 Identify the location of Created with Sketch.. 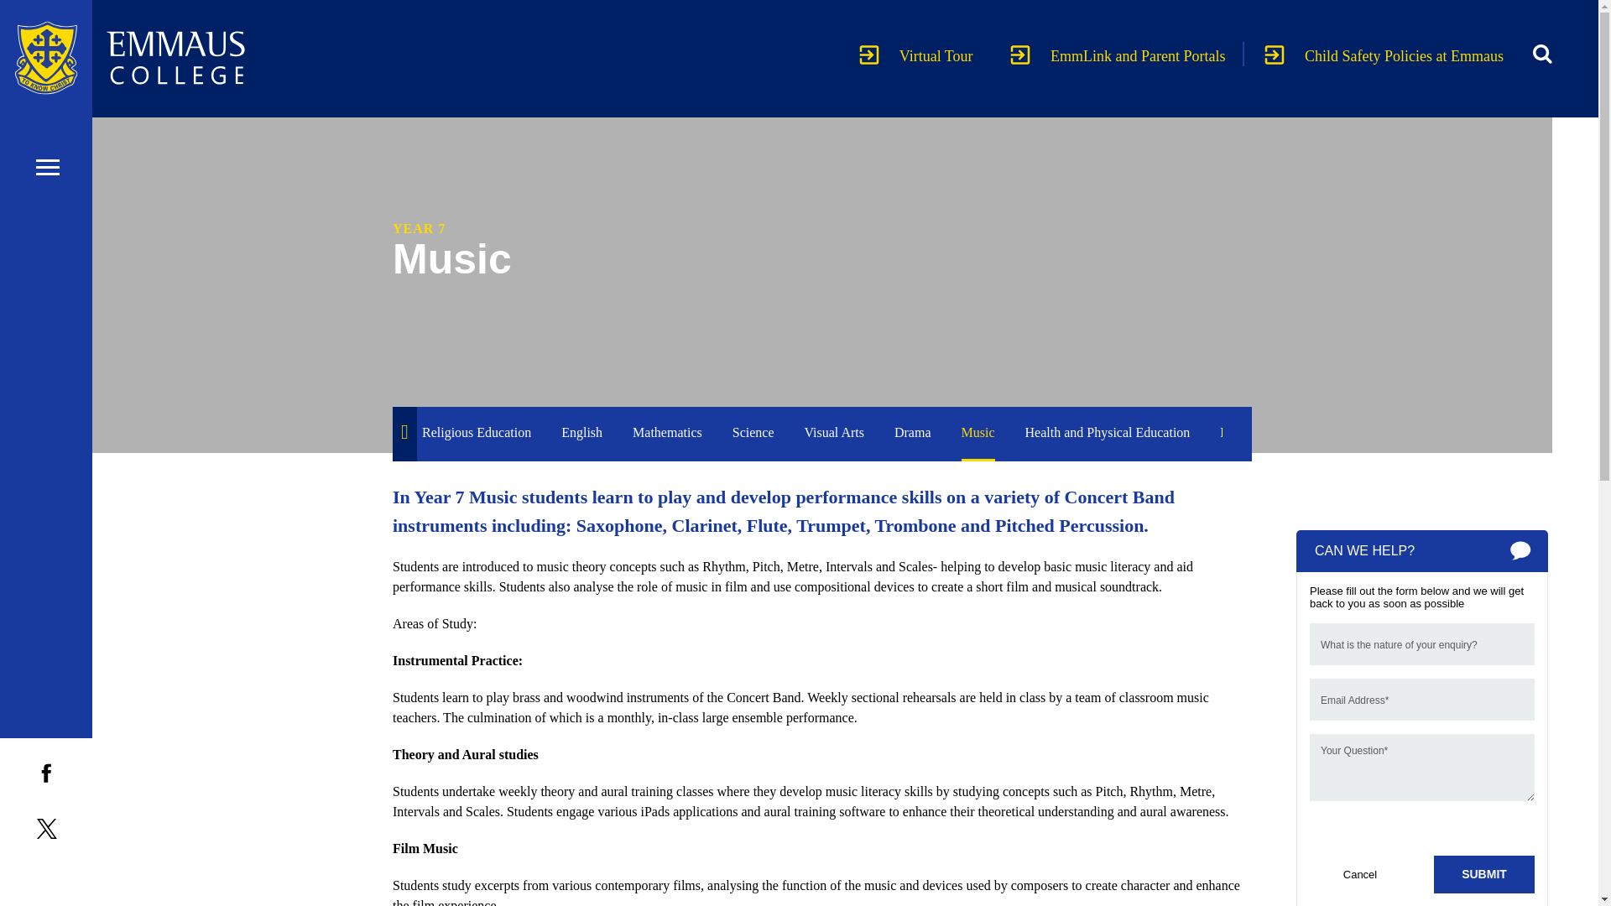
(1274, 55).